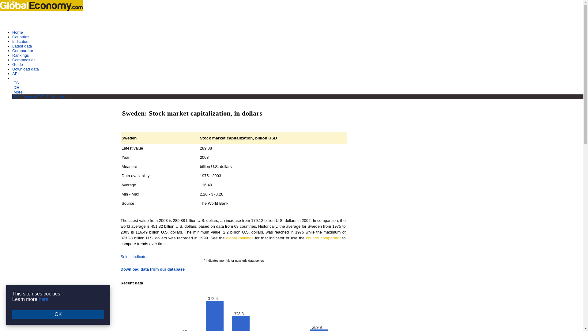 This screenshot has height=331, width=588. Describe the element at coordinates (21, 37) in the screenshot. I see `Countries` at that location.